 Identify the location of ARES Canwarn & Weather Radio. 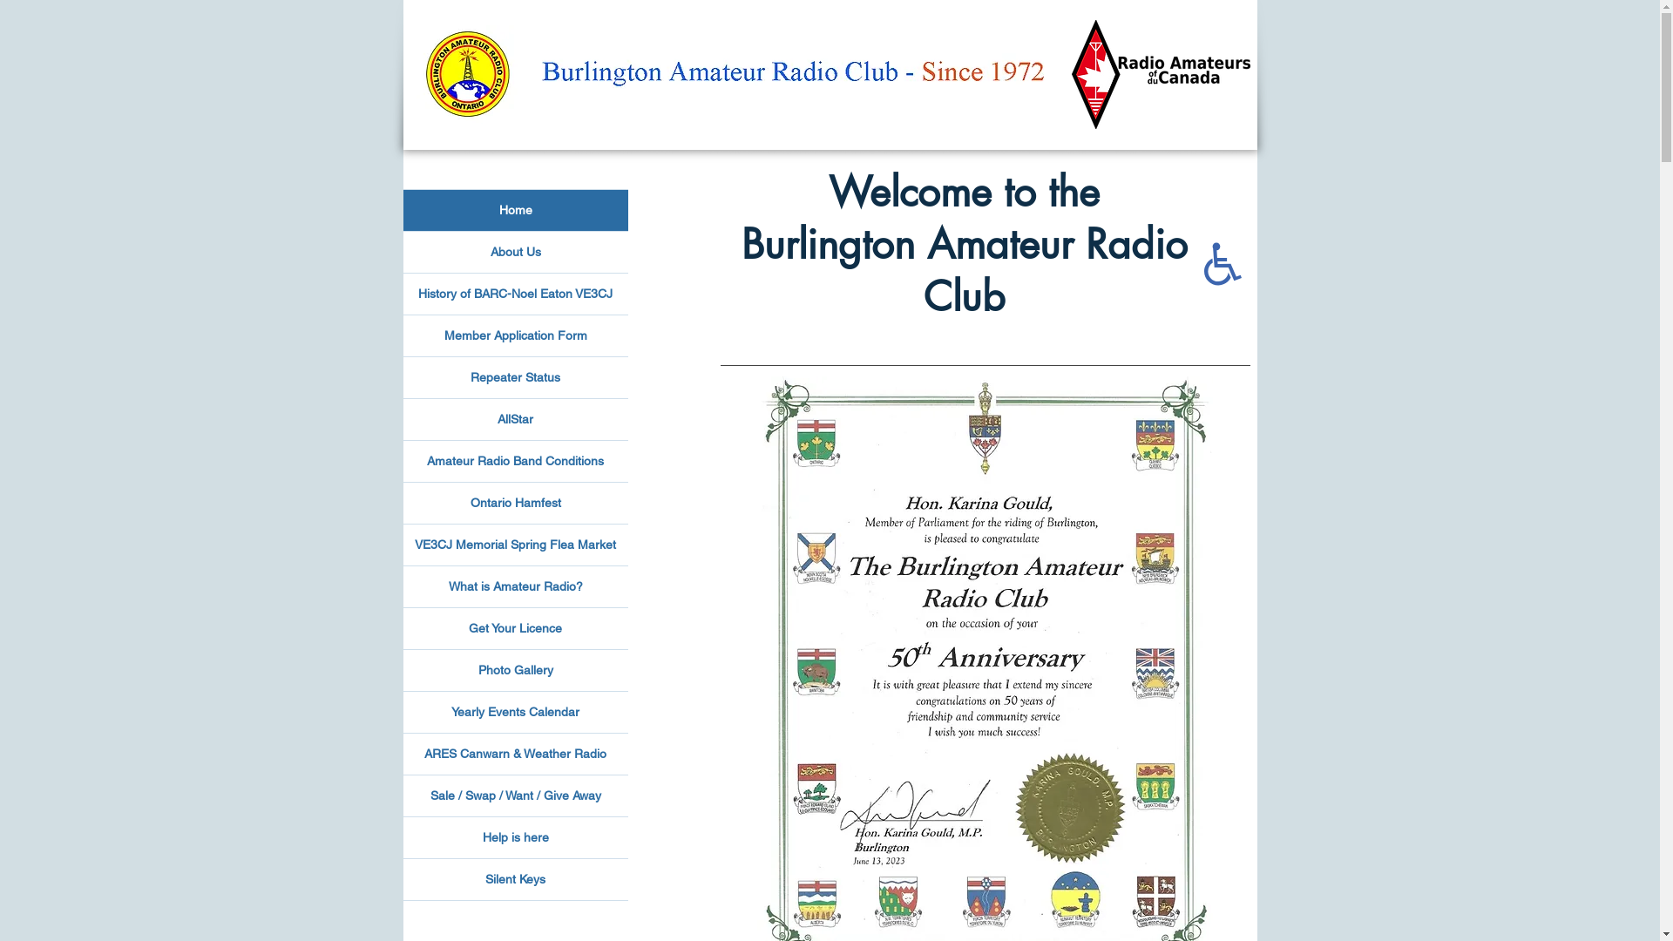
(515, 755).